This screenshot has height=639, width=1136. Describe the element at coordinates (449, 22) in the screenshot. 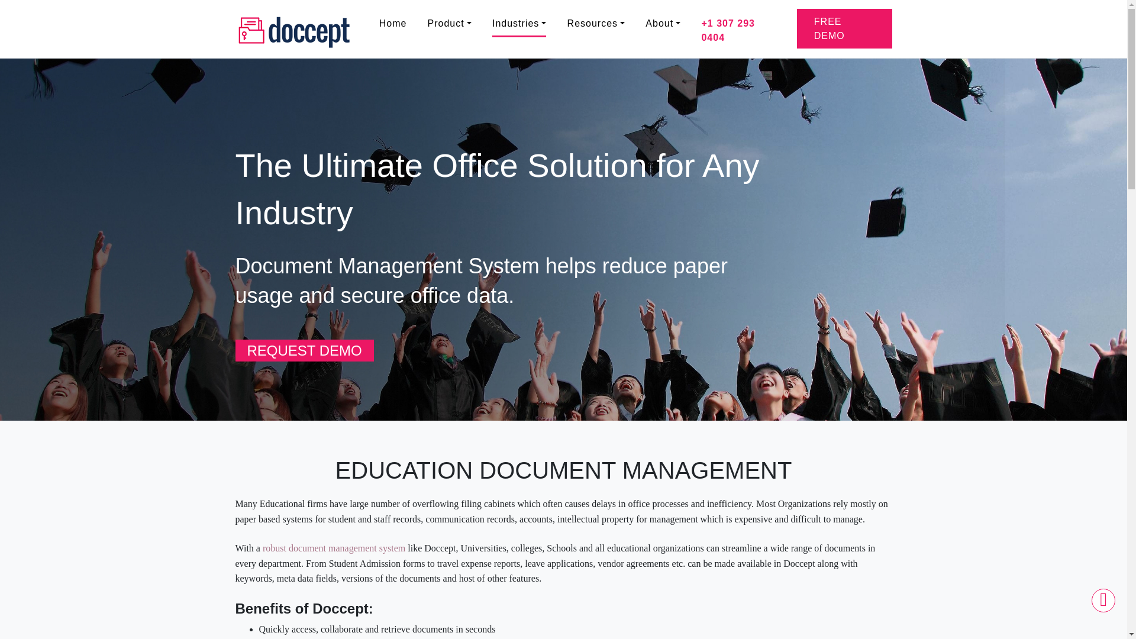

I see `Product` at that location.